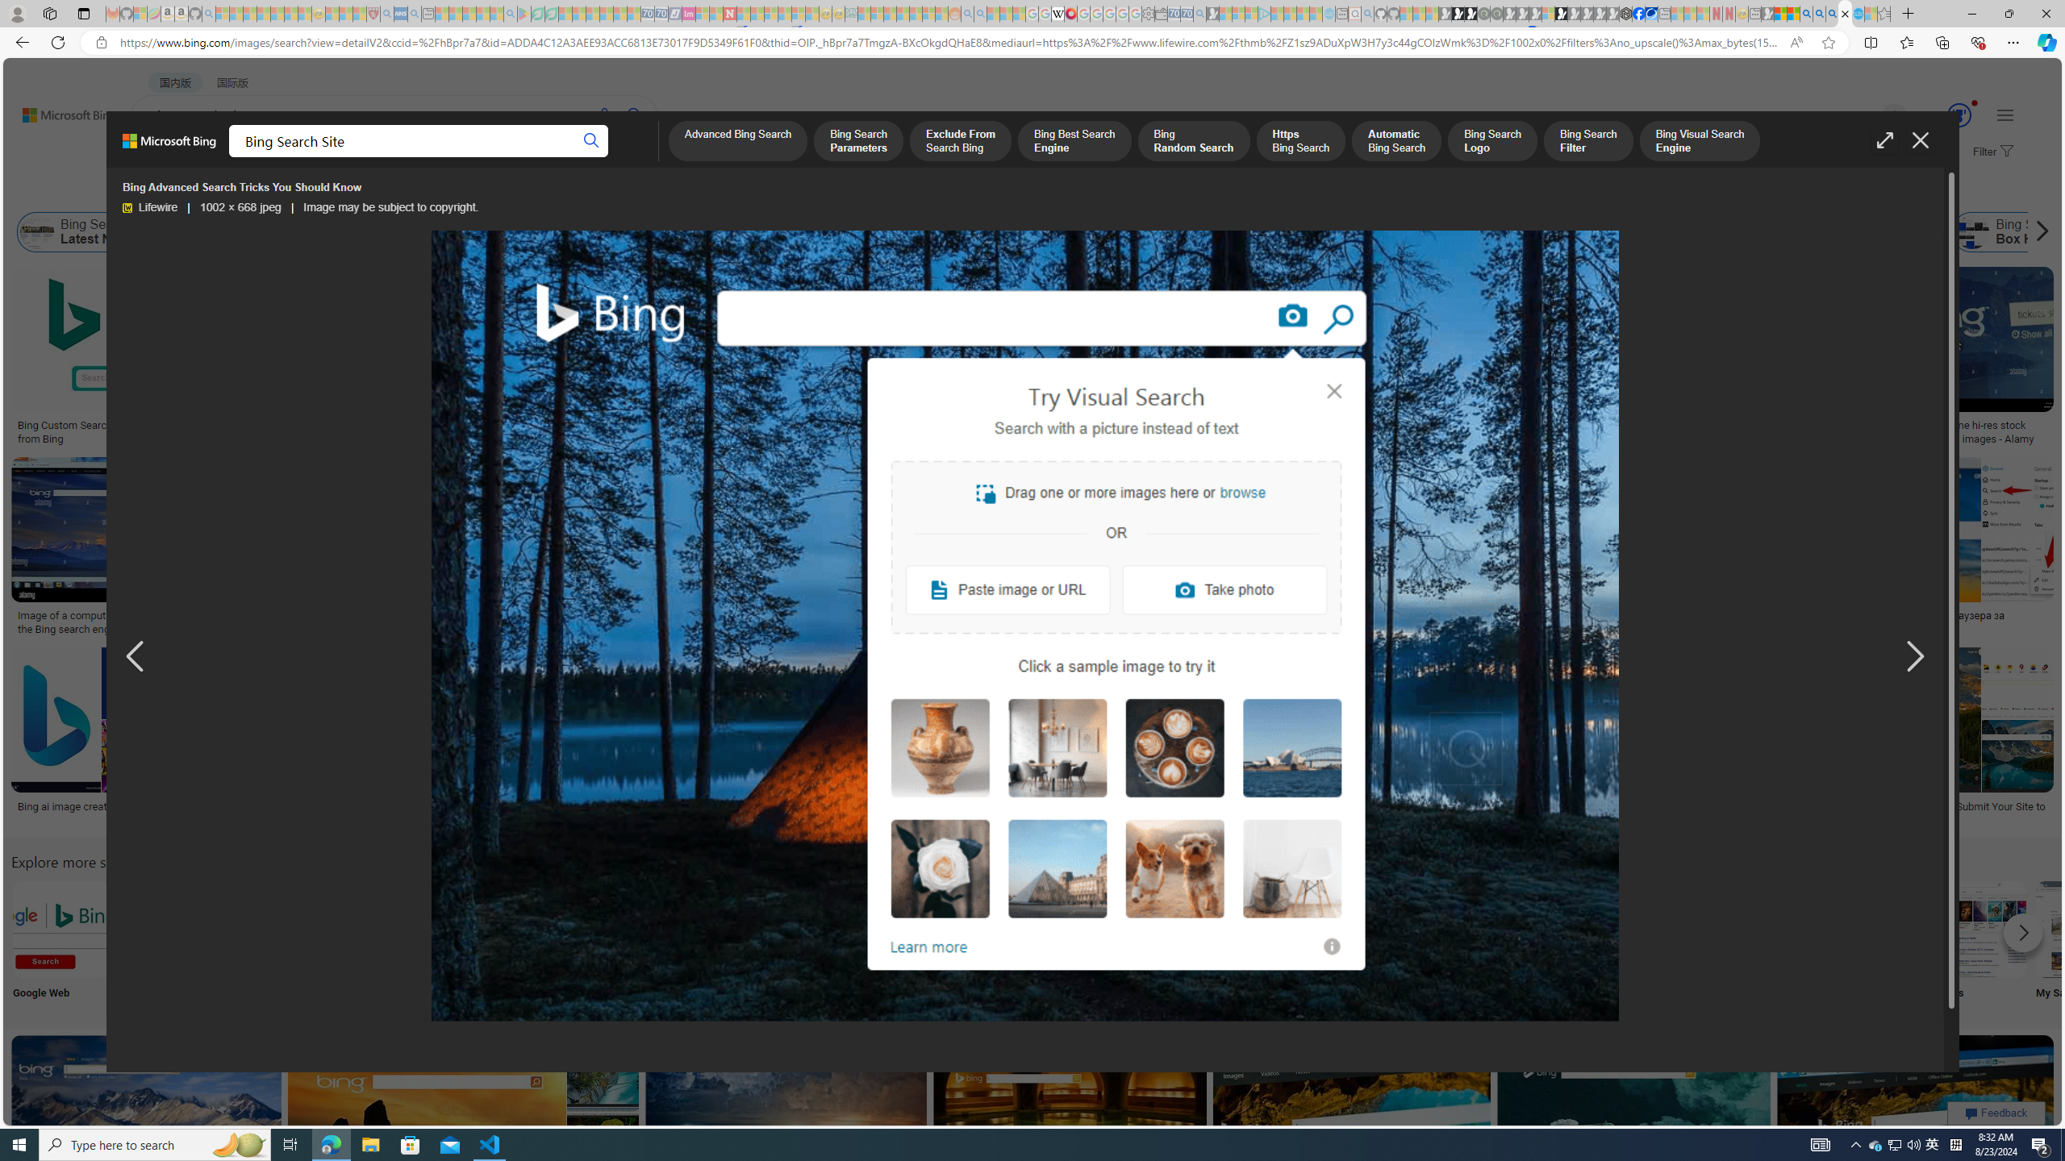  I want to click on Google Web Search Bing, so click(60, 929).